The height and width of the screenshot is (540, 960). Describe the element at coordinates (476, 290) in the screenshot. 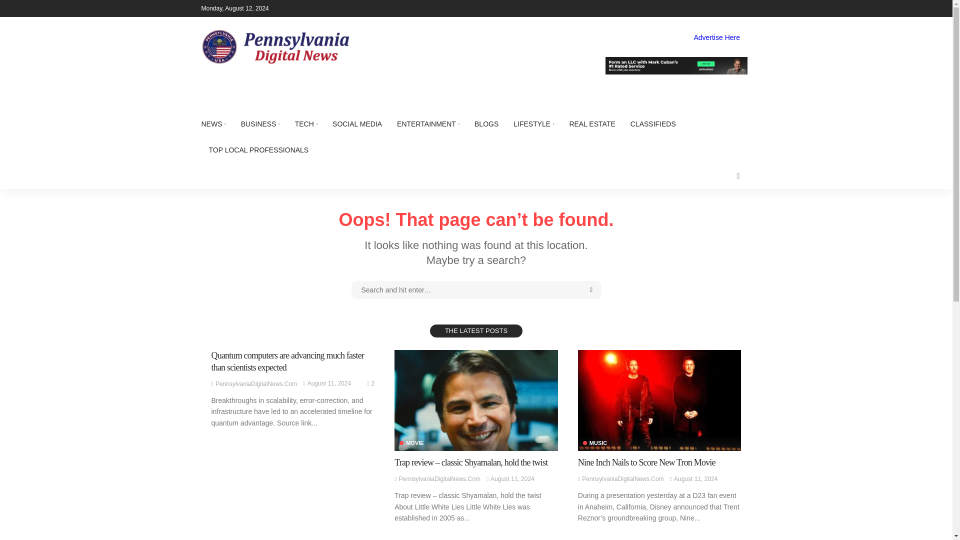

I see `search for:` at that location.